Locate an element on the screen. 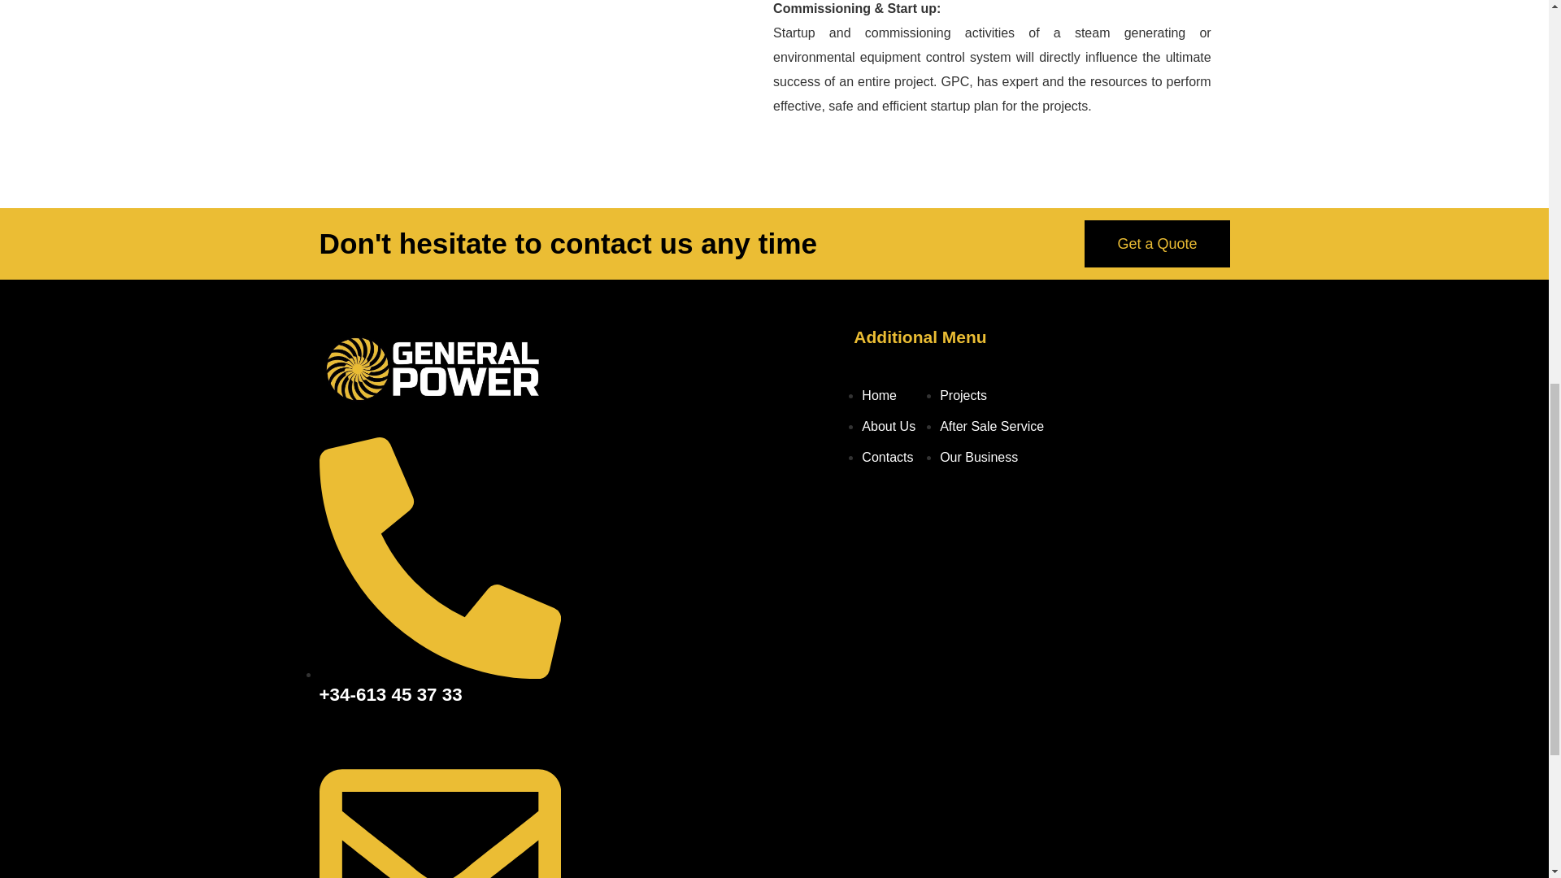 This screenshot has width=1561, height=878. Contacts is located at coordinates (887, 457).